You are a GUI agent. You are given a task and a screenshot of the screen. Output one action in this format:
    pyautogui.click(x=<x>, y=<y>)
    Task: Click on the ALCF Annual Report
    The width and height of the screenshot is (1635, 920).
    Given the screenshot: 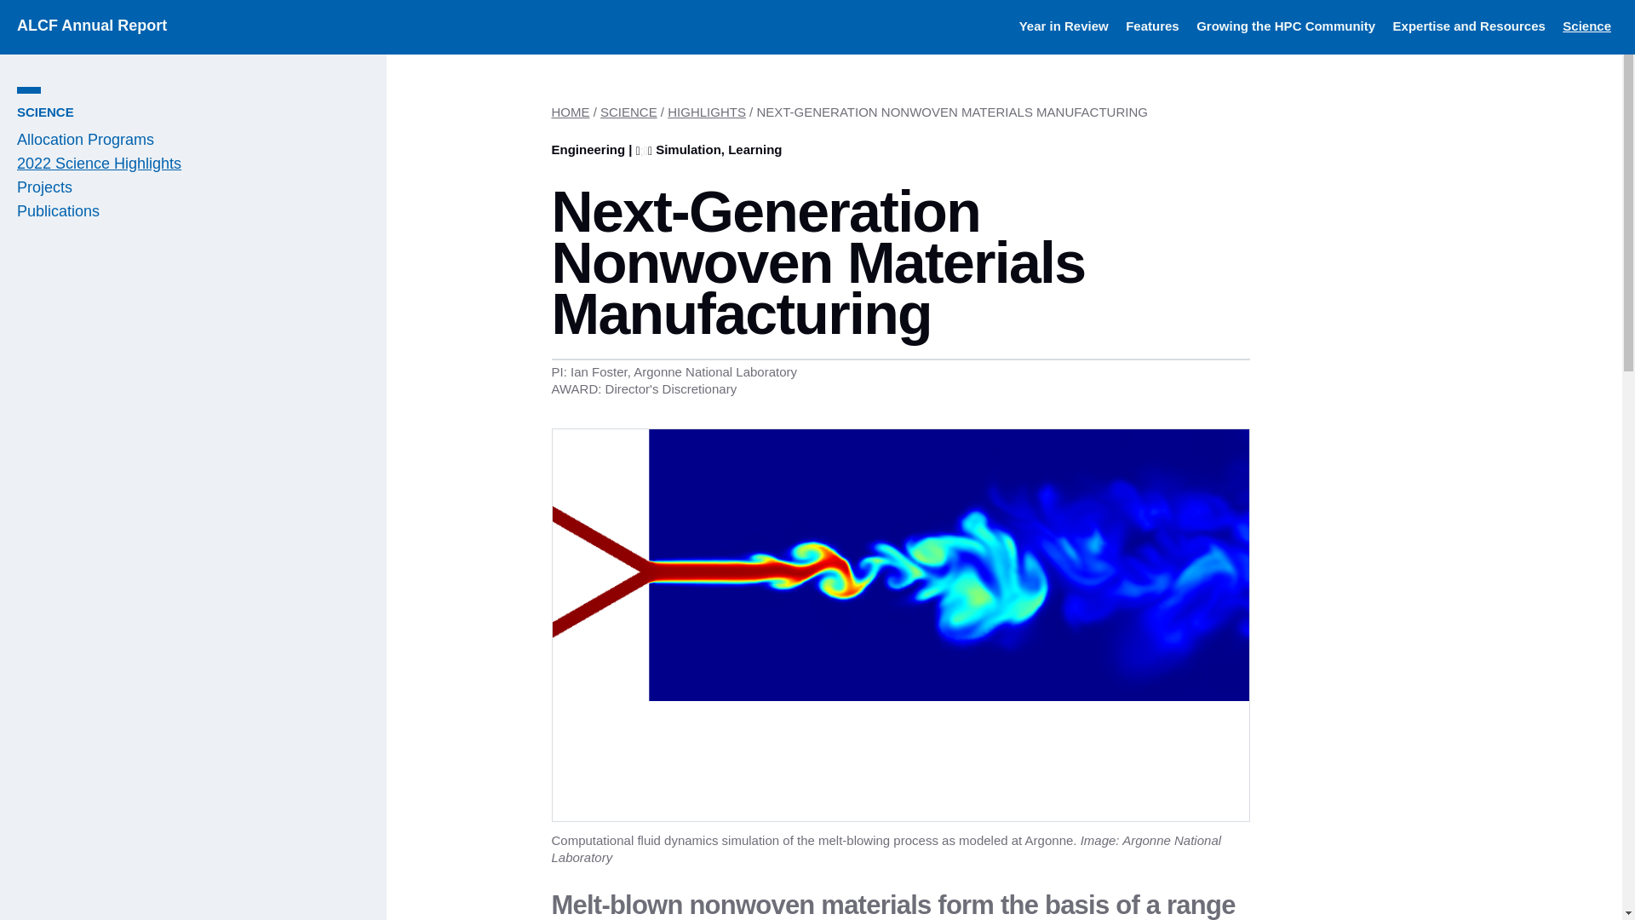 What is the action you would take?
    pyautogui.click(x=91, y=26)
    